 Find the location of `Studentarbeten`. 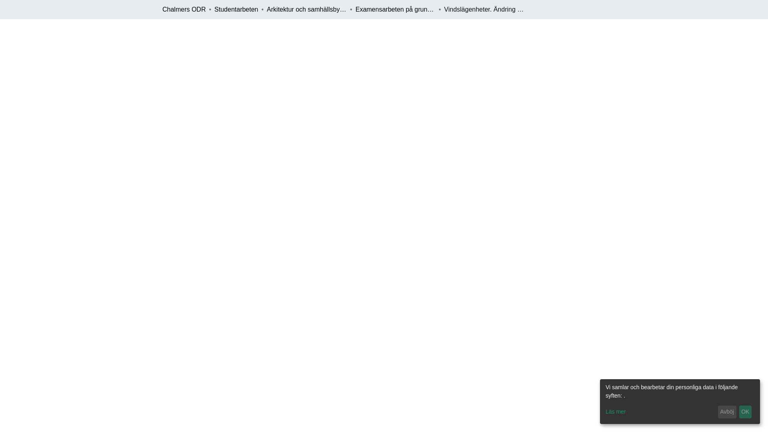

Studentarbeten is located at coordinates (236, 9).